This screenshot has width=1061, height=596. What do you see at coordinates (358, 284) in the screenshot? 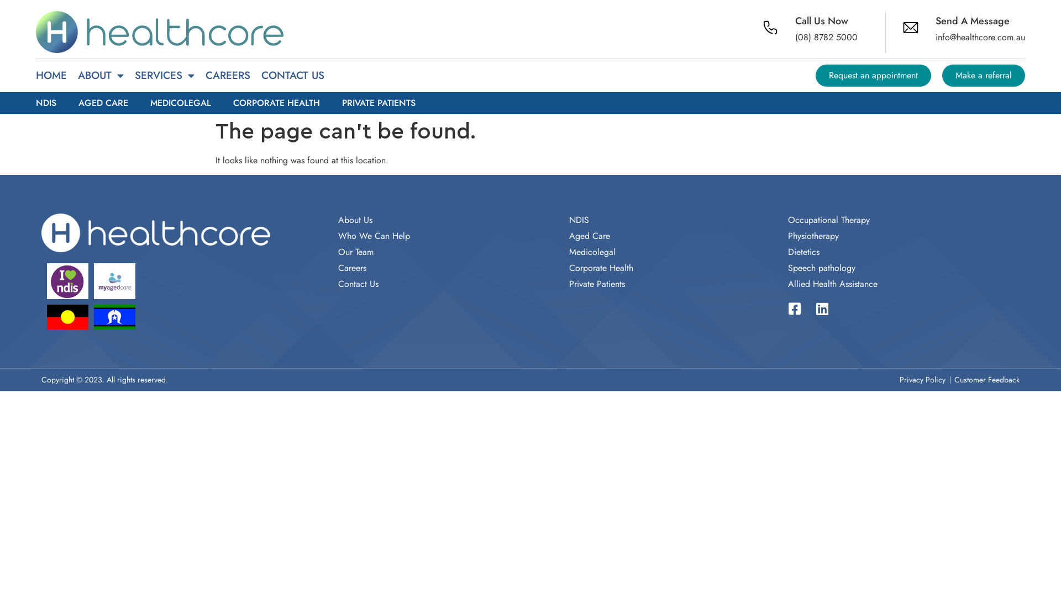
I see `Contact Us` at bounding box center [358, 284].